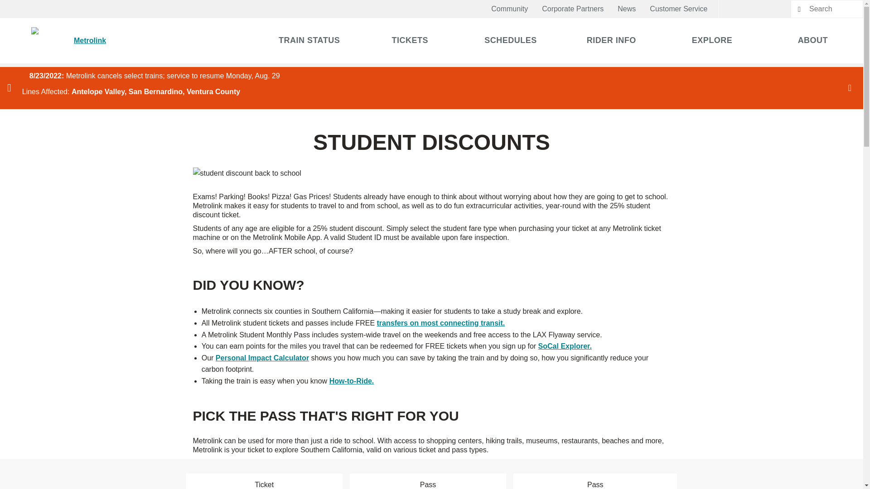 This screenshot has height=489, width=870. Describe the element at coordinates (611, 41) in the screenshot. I see `RIDER INFO` at that location.